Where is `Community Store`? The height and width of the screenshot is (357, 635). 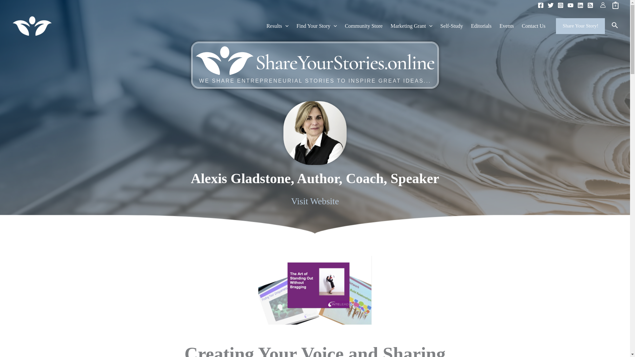 Community Store is located at coordinates (364, 26).